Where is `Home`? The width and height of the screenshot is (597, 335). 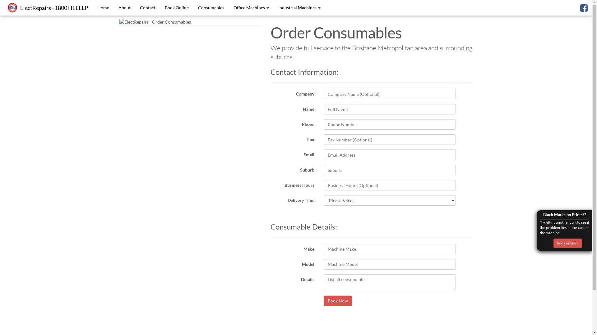 Home is located at coordinates (103, 8).